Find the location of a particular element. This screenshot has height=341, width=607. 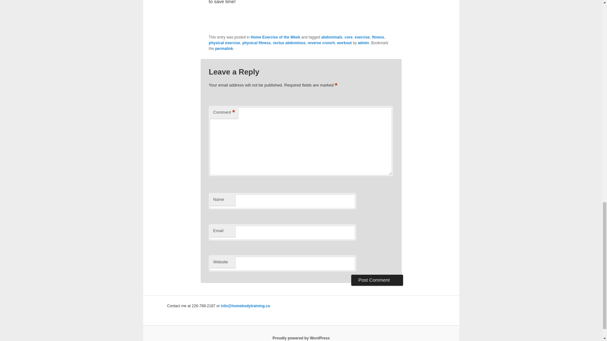

permalink is located at coordinates (224, 48).